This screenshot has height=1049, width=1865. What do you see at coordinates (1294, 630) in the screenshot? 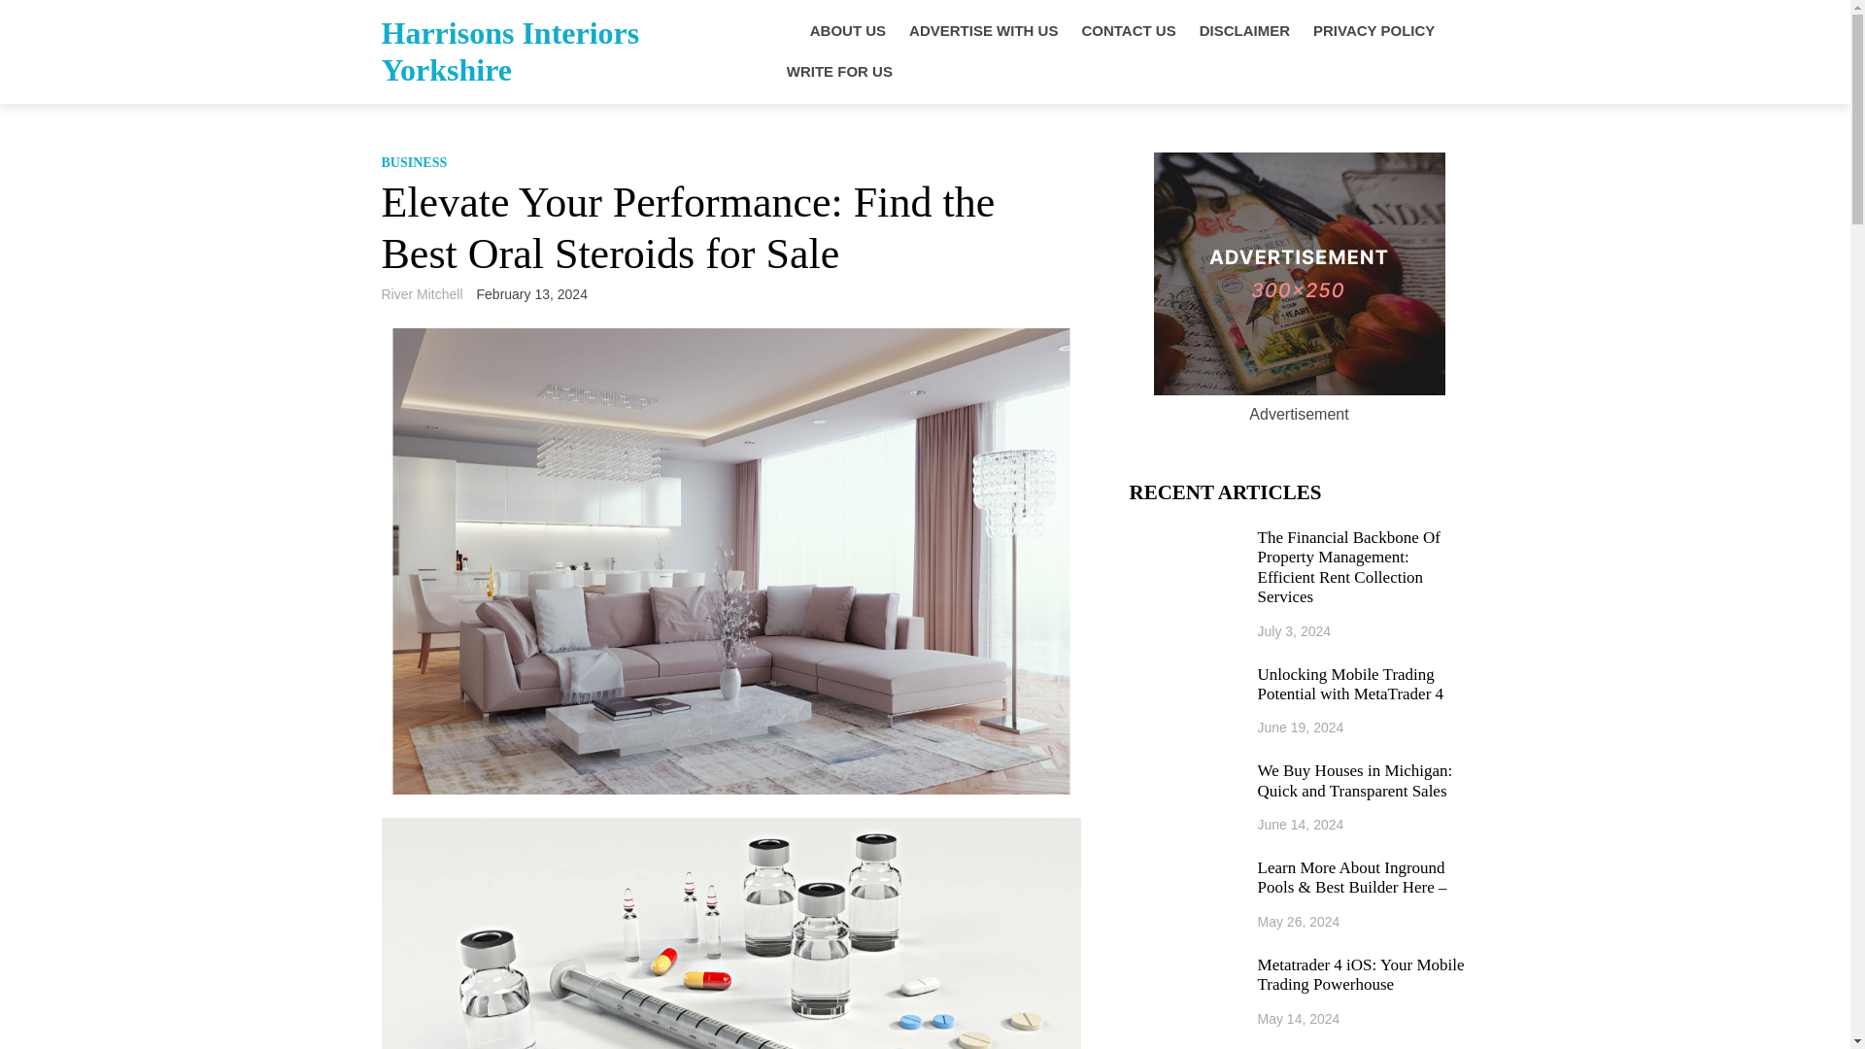
I see `July 3, 2024` at bounding box center [1294, 630].